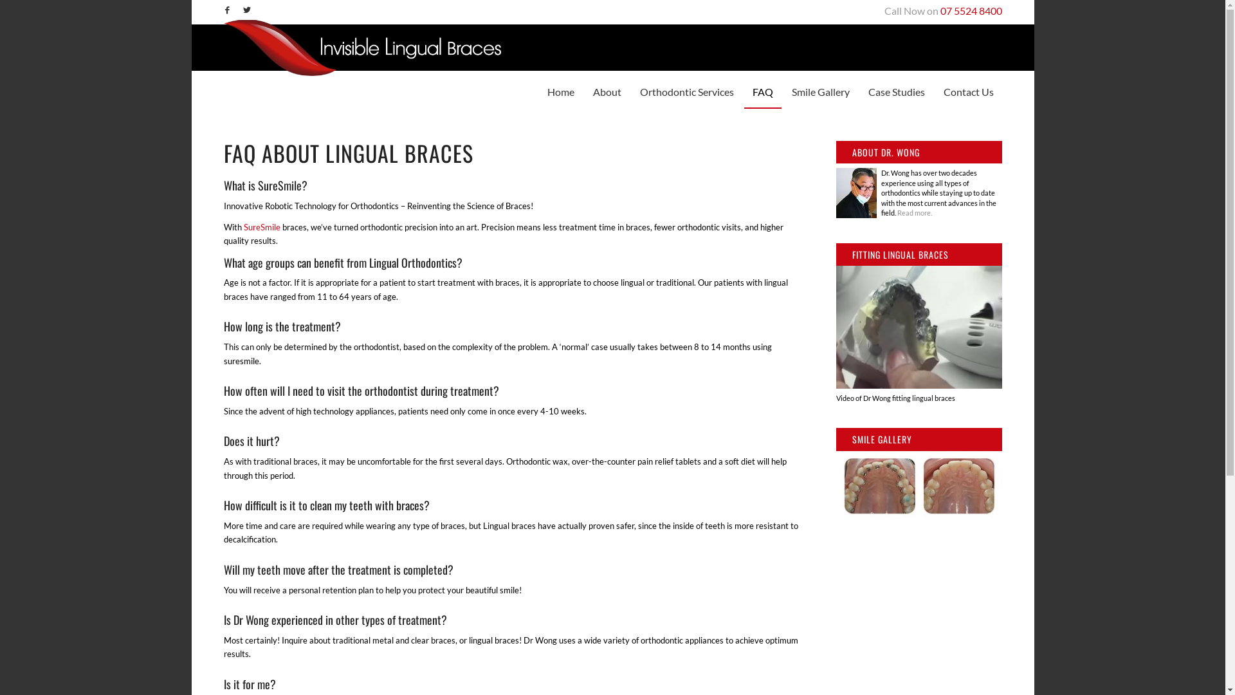  What do you see at coordinates (607, 92) in the screenshot?
I see `About` at bounding box center [607, 92].